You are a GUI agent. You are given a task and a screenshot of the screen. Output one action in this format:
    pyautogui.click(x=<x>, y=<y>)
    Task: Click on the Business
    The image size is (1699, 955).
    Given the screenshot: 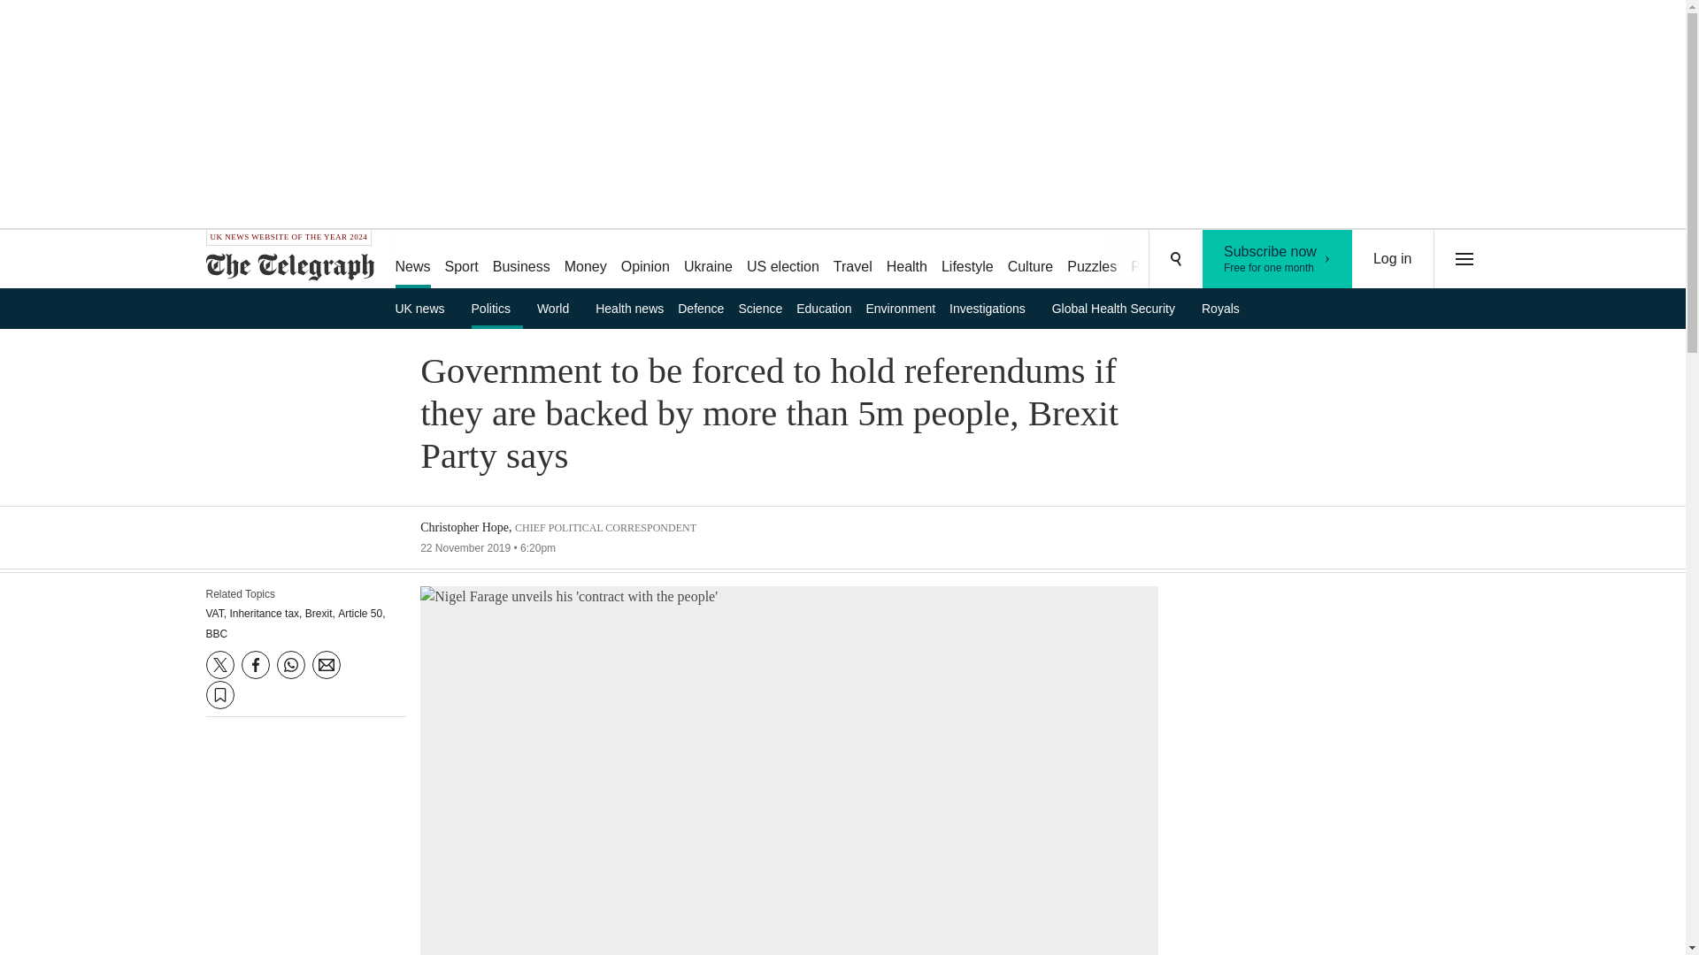 What is the action you would take?
    pyautogui.click(x=521, y=260)
    